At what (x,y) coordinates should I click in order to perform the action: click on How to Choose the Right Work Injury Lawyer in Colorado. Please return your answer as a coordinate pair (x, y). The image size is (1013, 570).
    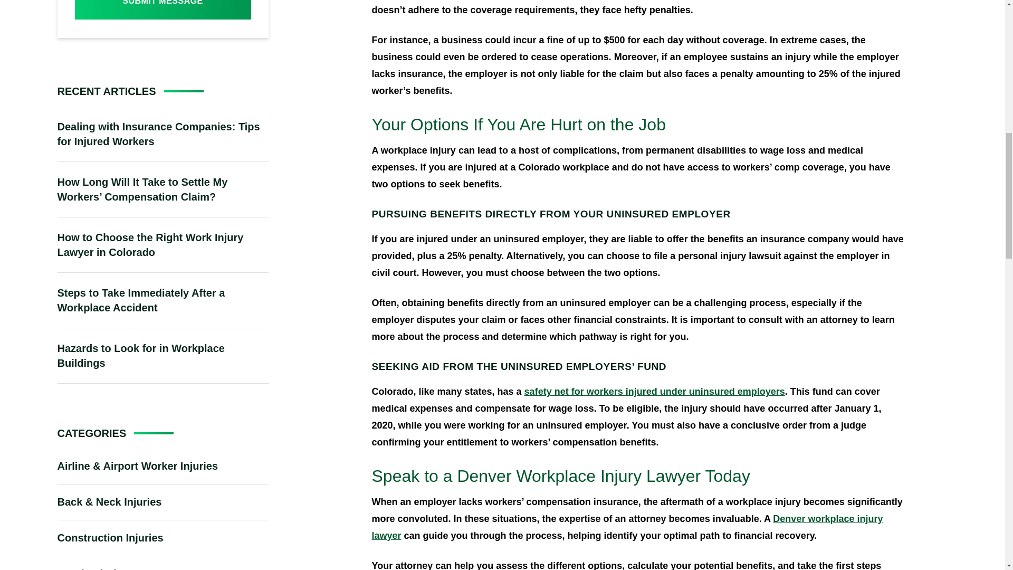
    Looking at the image, I should click on (163, 245).